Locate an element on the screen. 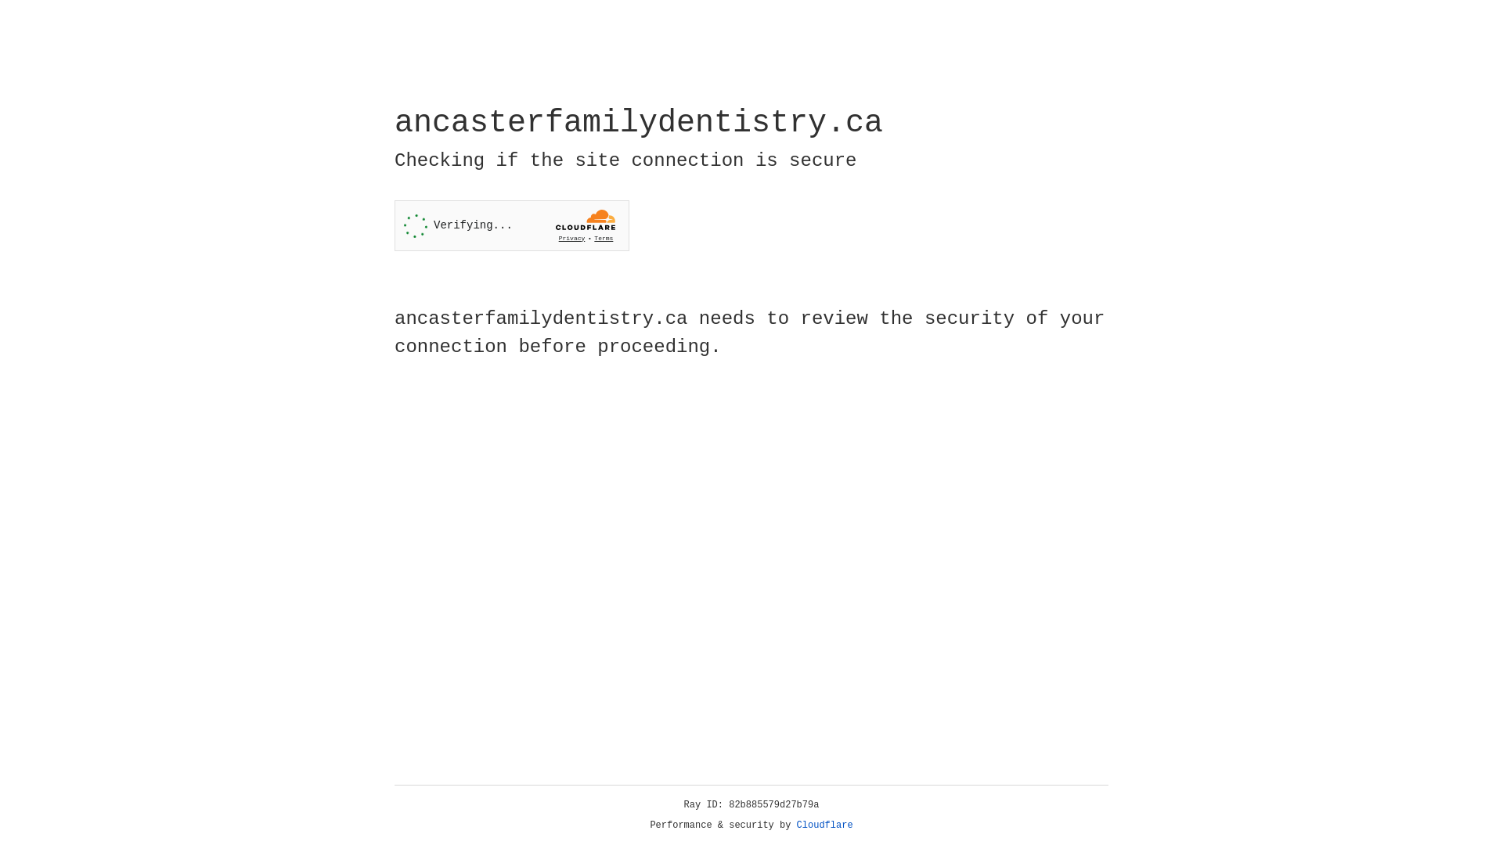  Cloudflare is located at coordinates (825, 825).